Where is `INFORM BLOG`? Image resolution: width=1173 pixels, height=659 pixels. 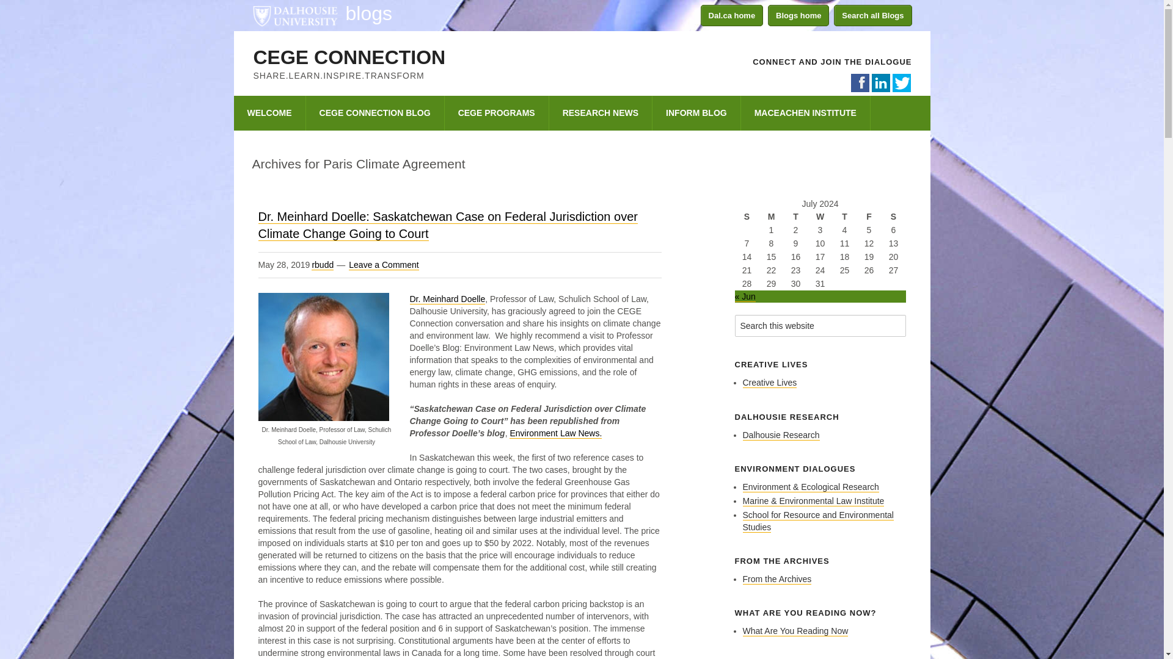 INFORM BLOG is located at coordinates (696, 112).